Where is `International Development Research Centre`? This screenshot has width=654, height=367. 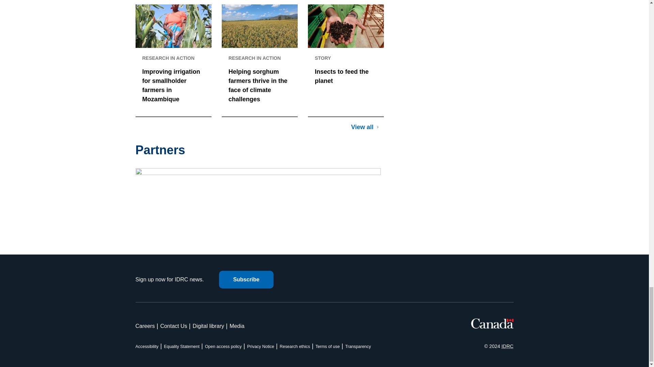
International Development Research Centre is located at coordinates (508, 346).